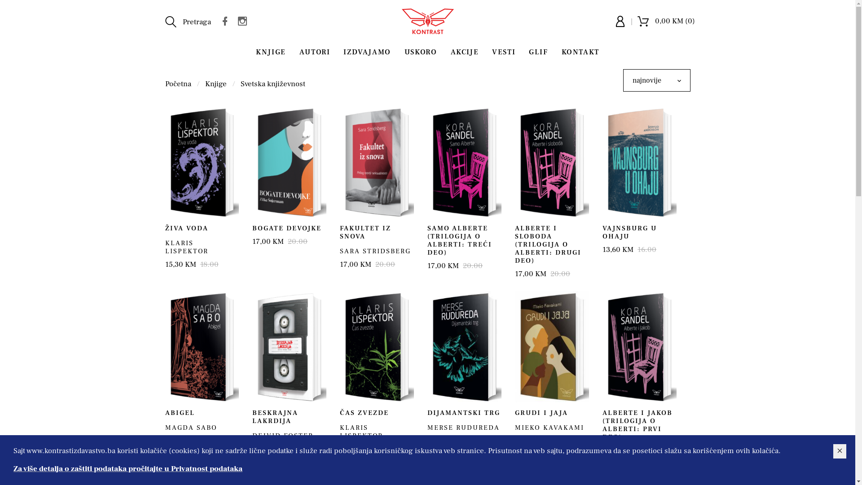 The width and height of the screenshot is (862, 485). Describe the element at coordinates (271, 53) in the screenshot. I see `KNJIGE` at that location.